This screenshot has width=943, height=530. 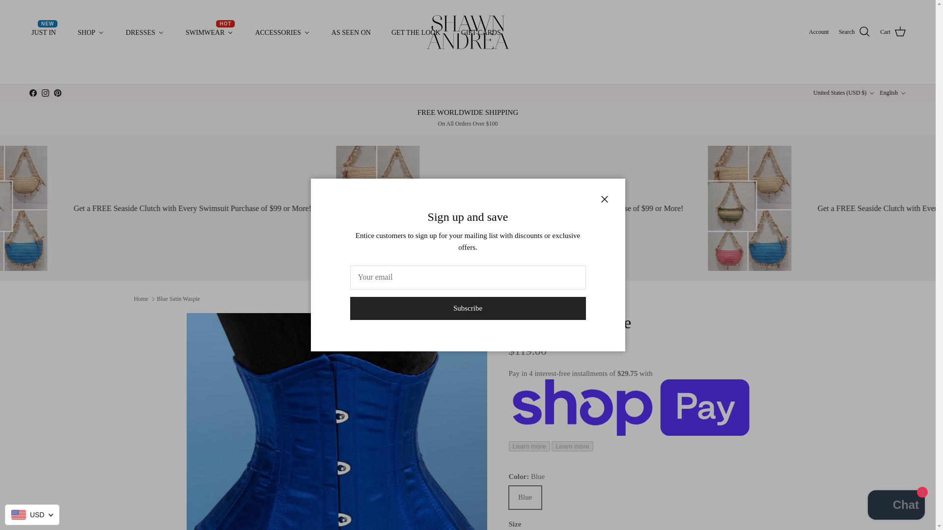 What do you see at coordinates (45, 93) in the screenshot?
I see `SHAWN ANDREA on Instagram` at bounding box center [45, 93].